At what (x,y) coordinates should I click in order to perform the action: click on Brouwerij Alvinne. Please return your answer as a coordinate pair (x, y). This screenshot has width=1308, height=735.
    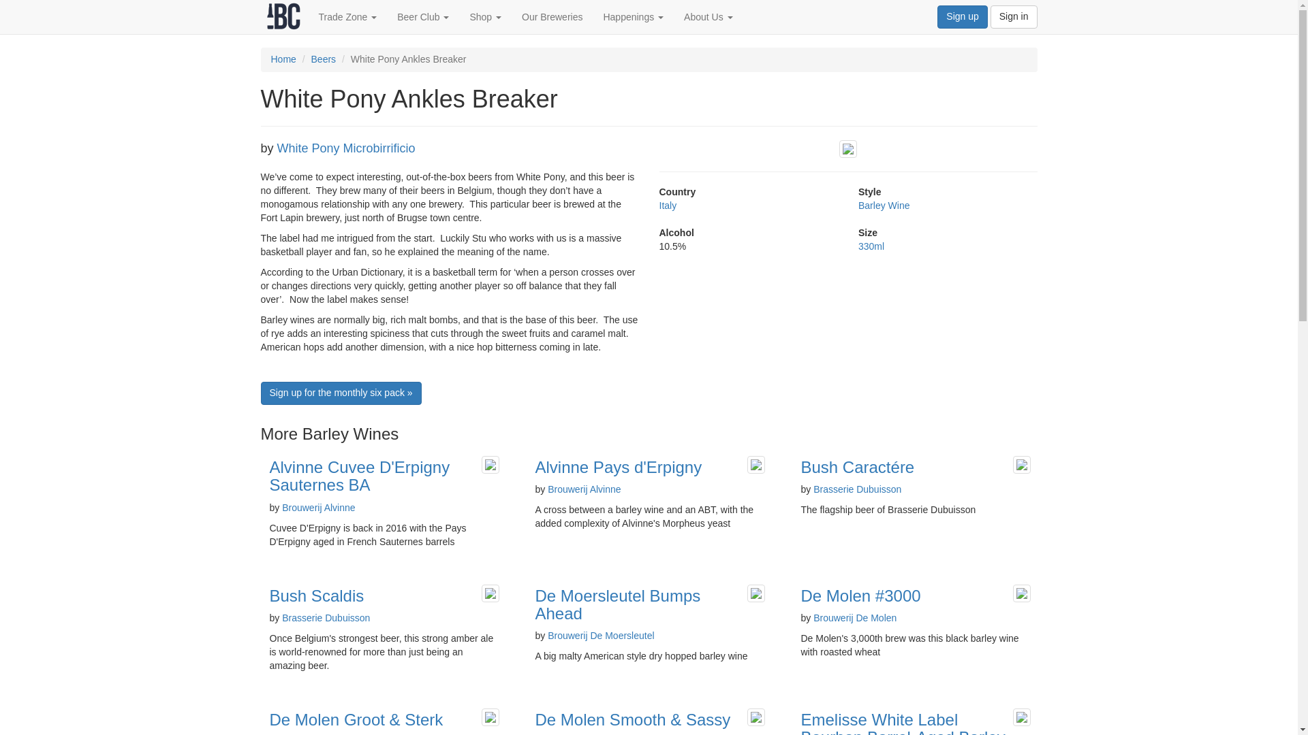
    Looking at the image, I should click on (584, 489).